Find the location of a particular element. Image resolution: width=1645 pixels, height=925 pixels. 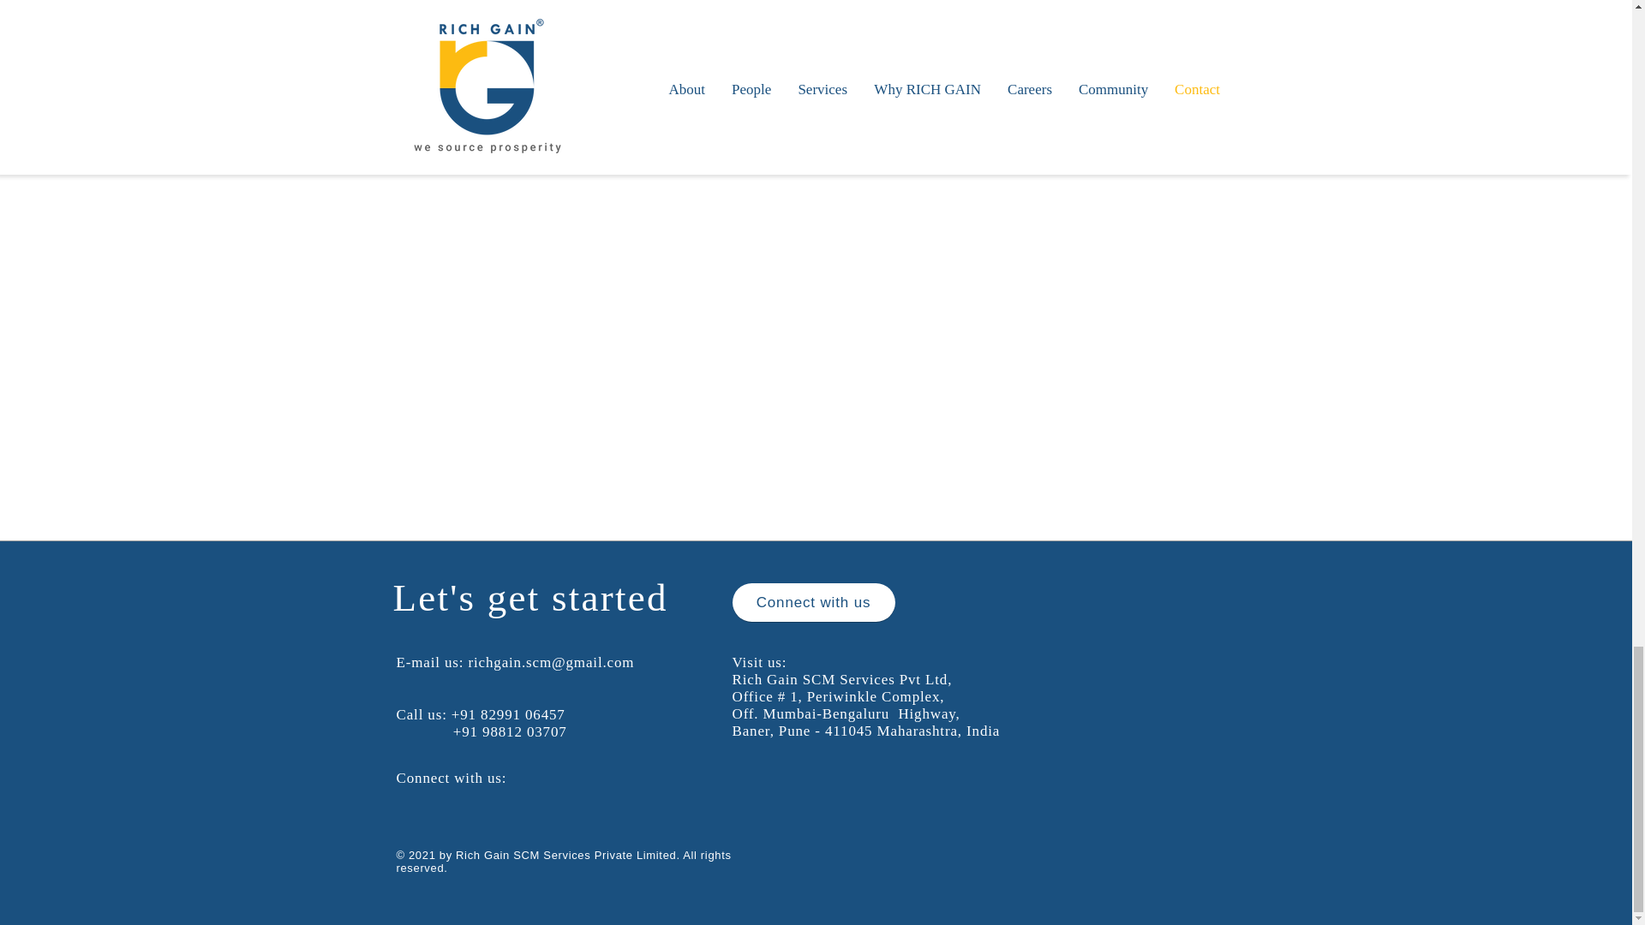

Rich Gain SCM Services is located at coordinates (815, 680).